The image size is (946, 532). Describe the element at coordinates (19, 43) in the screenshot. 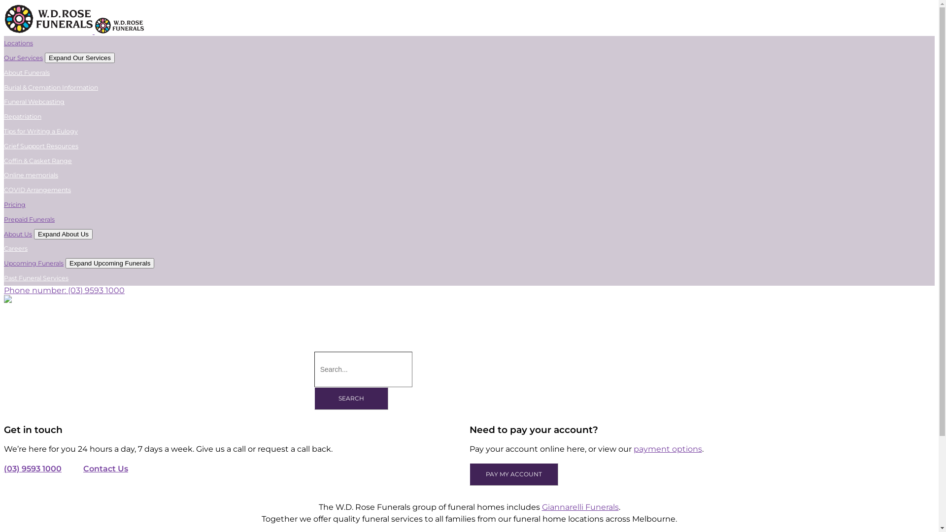

I see `Locations` at that location.